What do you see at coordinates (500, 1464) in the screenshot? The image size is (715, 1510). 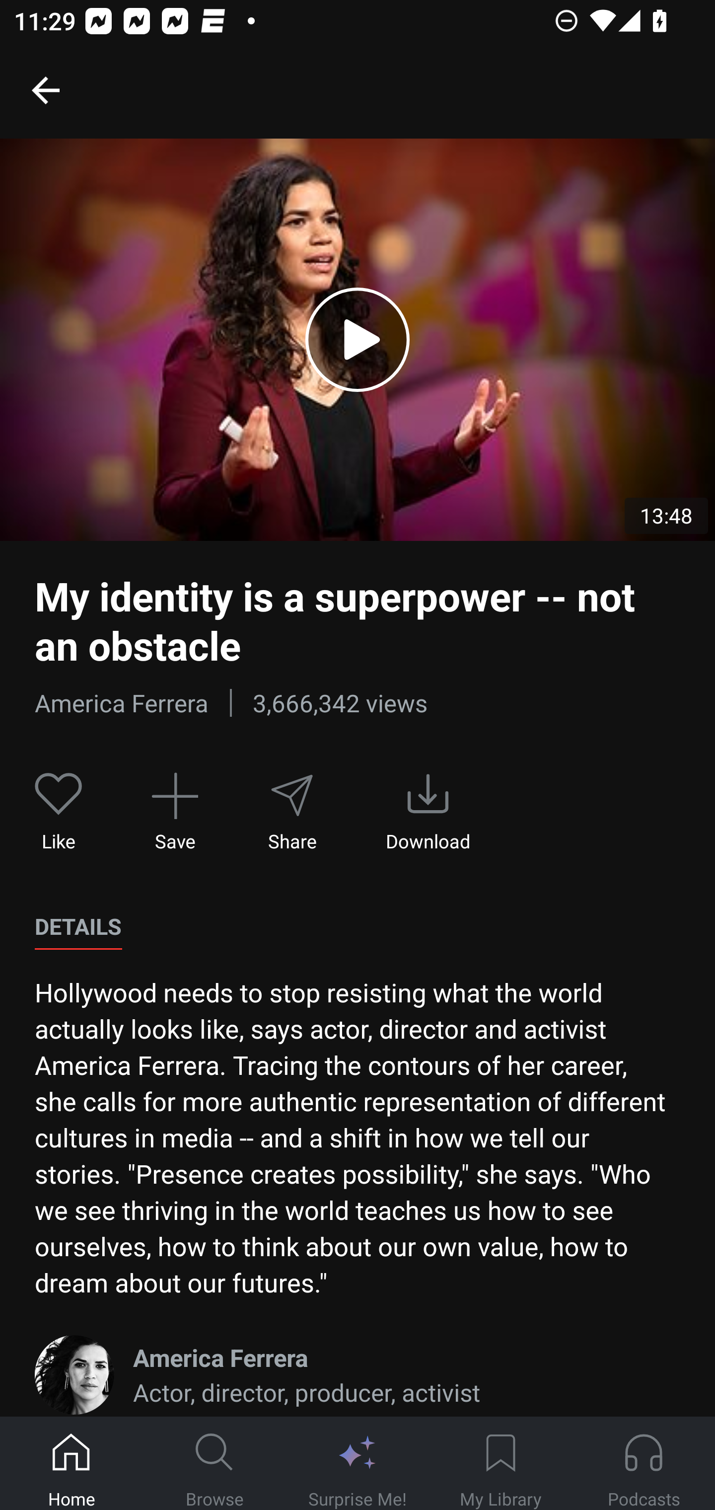 I see `My Library` at bounding box center [500, 1464].